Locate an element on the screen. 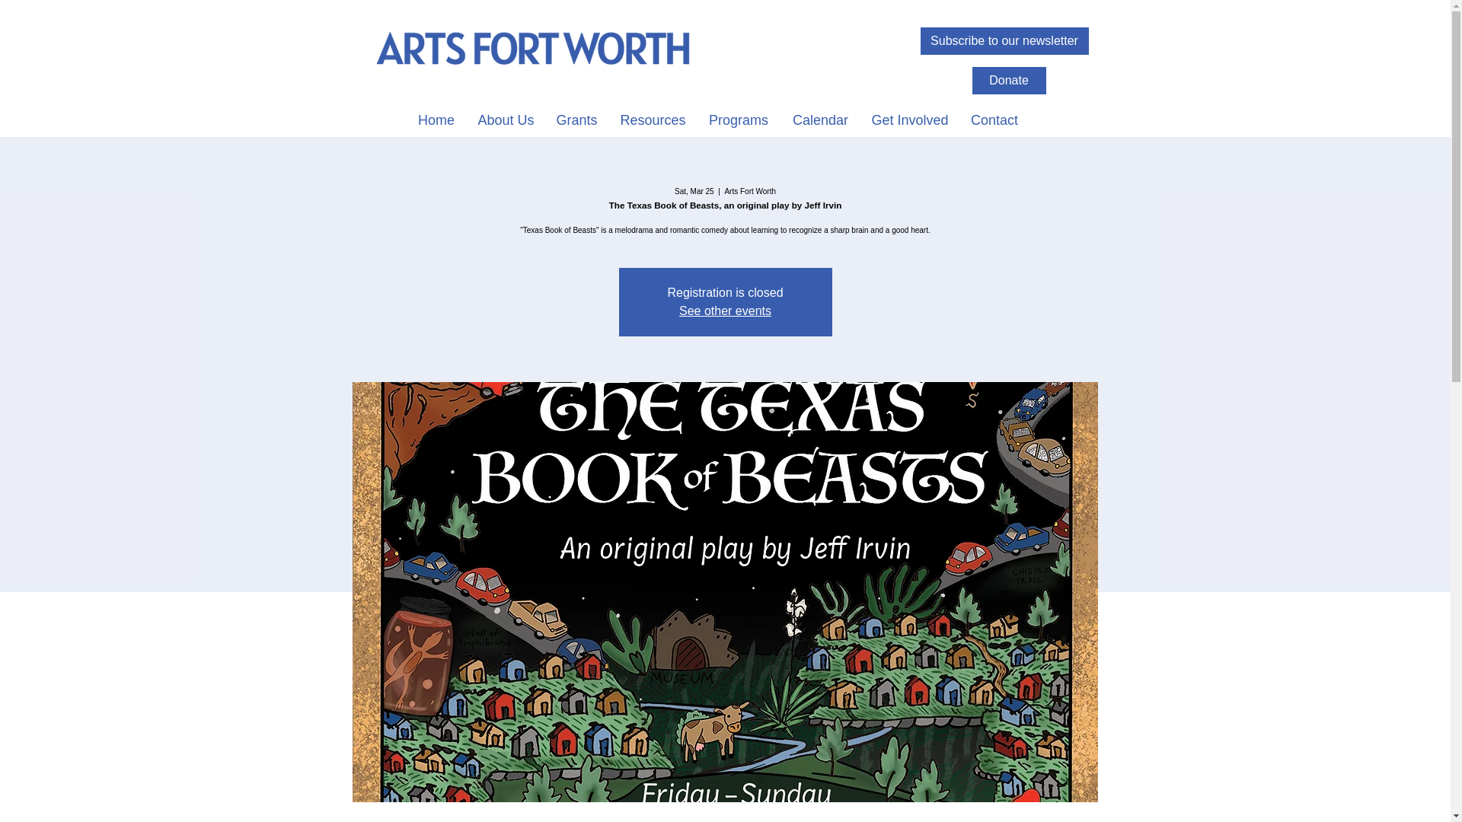  Subscribe to our newsletter is located at coordinates (1004, 41).